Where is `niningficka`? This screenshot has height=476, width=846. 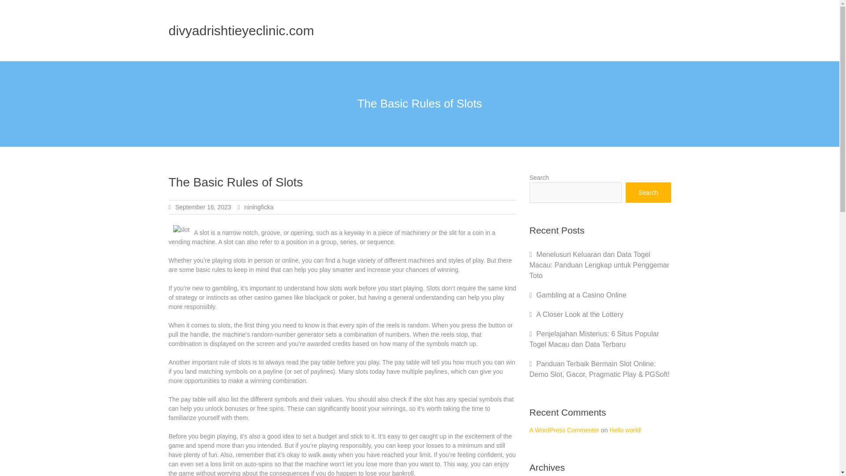
niningficka is located at coordinates (259, 207).